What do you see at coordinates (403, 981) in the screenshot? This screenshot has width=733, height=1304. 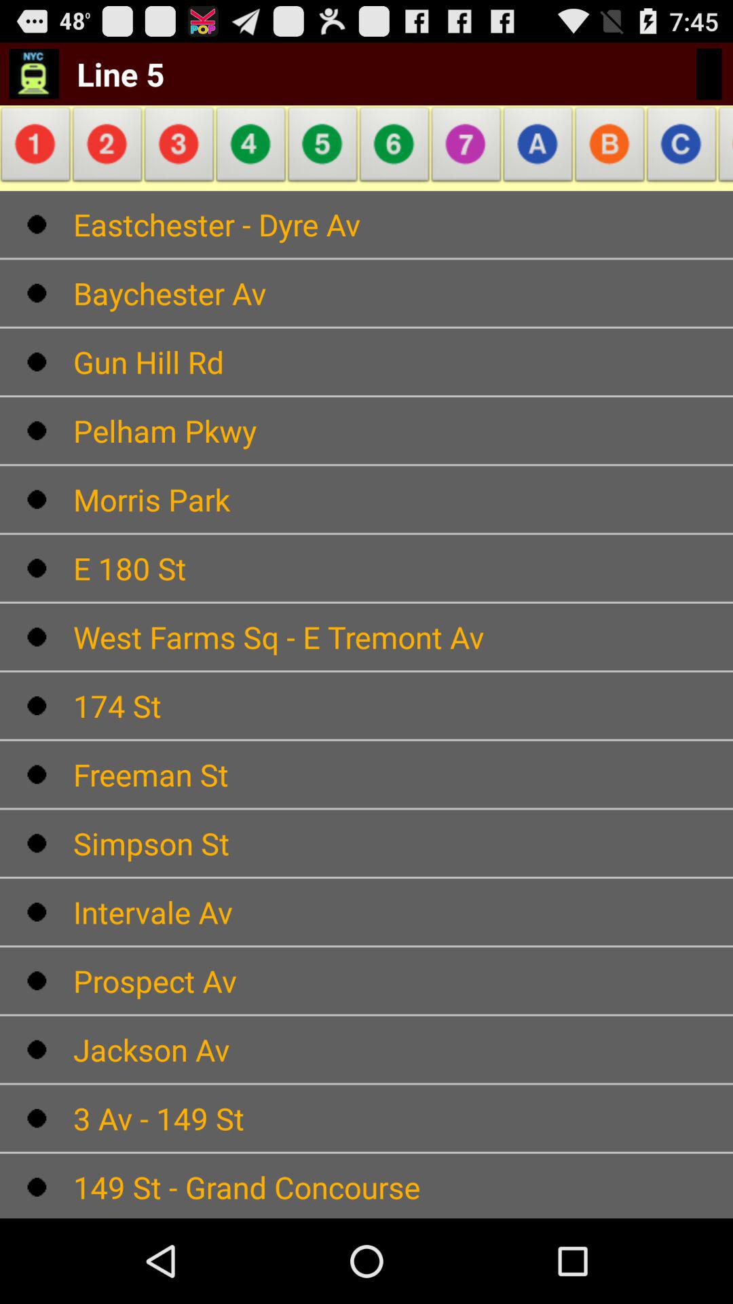 I see `turn on the app above jackson av` at bounding box center [403, 981].